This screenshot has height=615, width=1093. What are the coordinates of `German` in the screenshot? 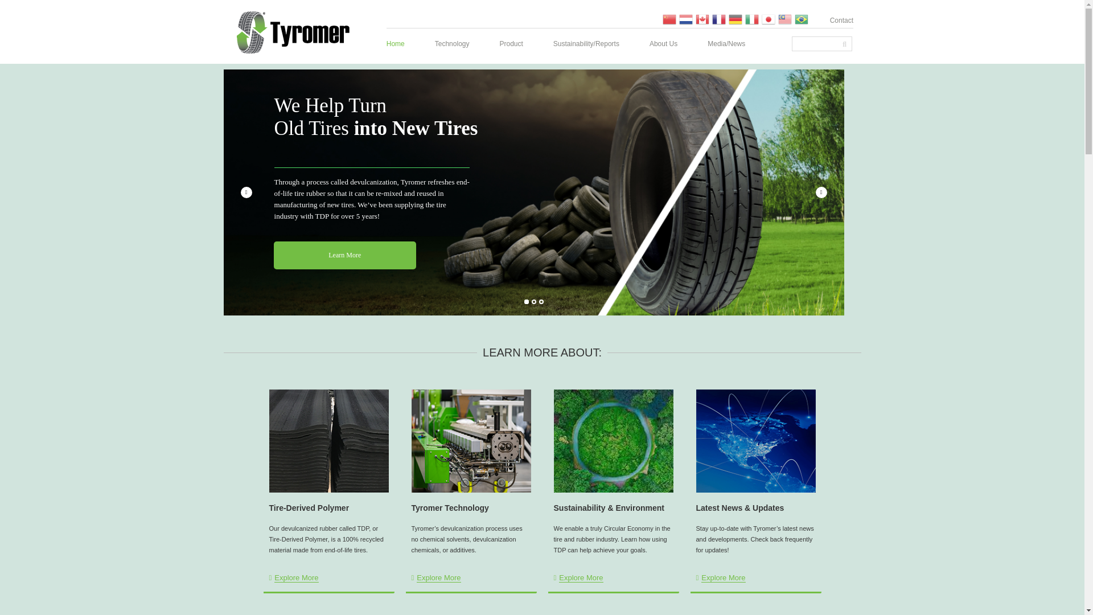 It's located at (735, 18).